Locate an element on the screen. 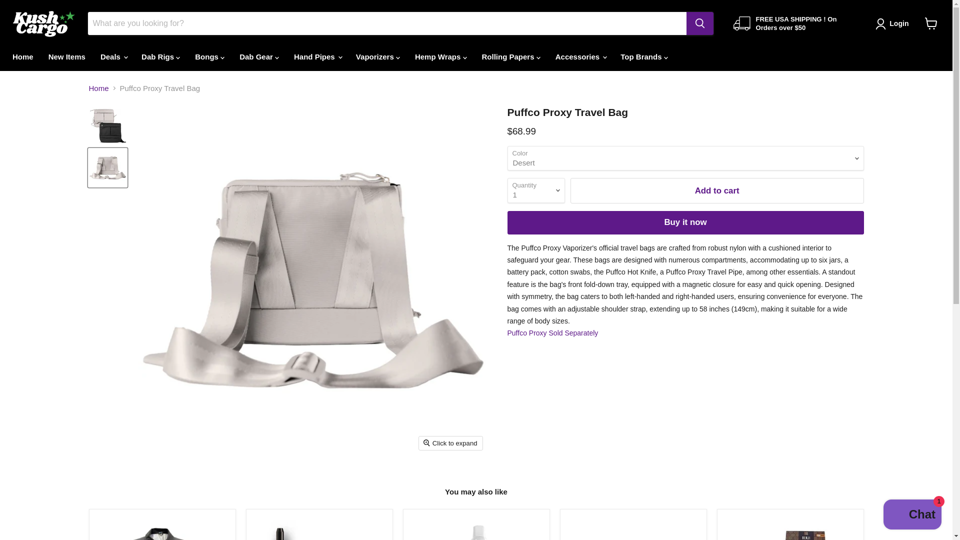 The height and width of the screenshot is (540, 960). View cart is located at coordinates (931, 23).